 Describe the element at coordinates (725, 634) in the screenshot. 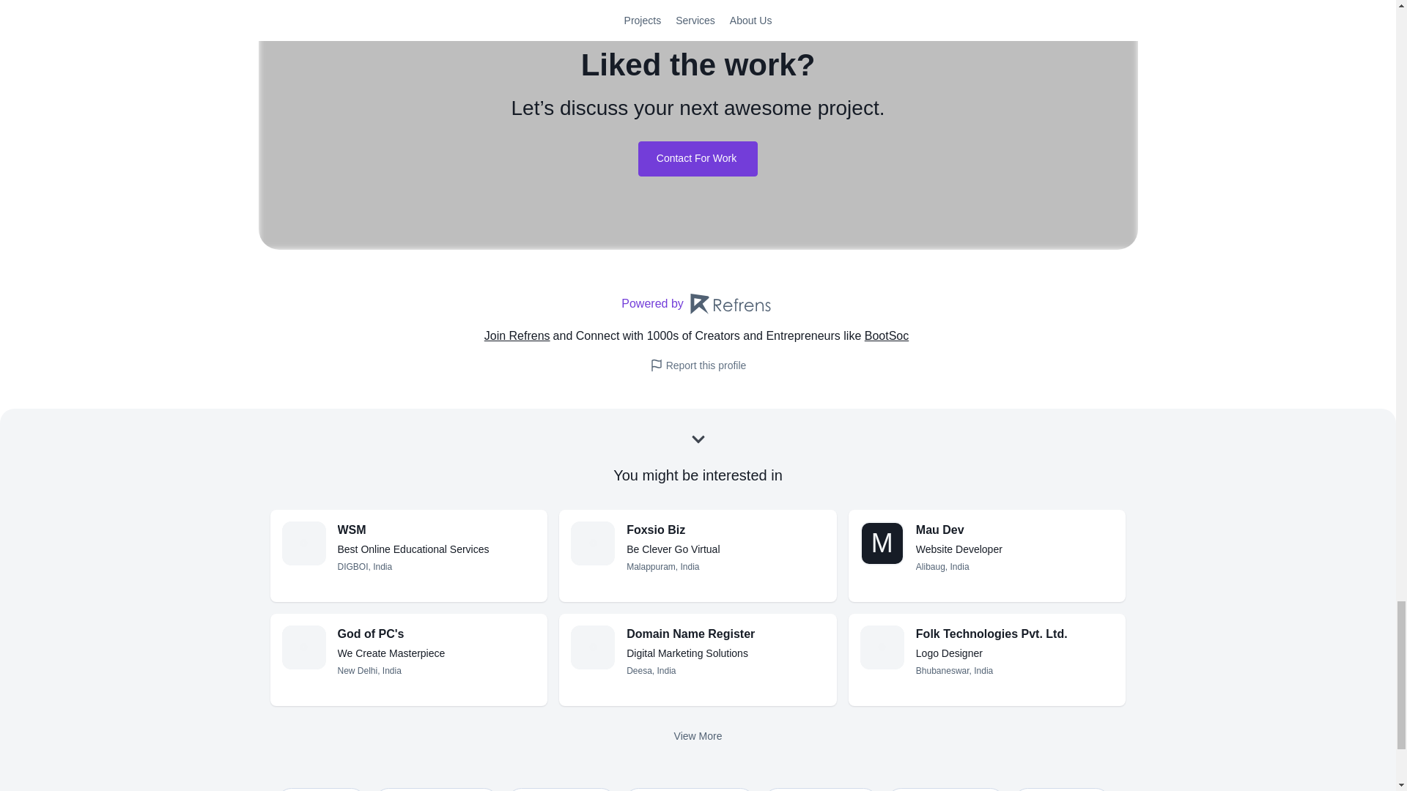

I see `Foxsio Biz` at that location.